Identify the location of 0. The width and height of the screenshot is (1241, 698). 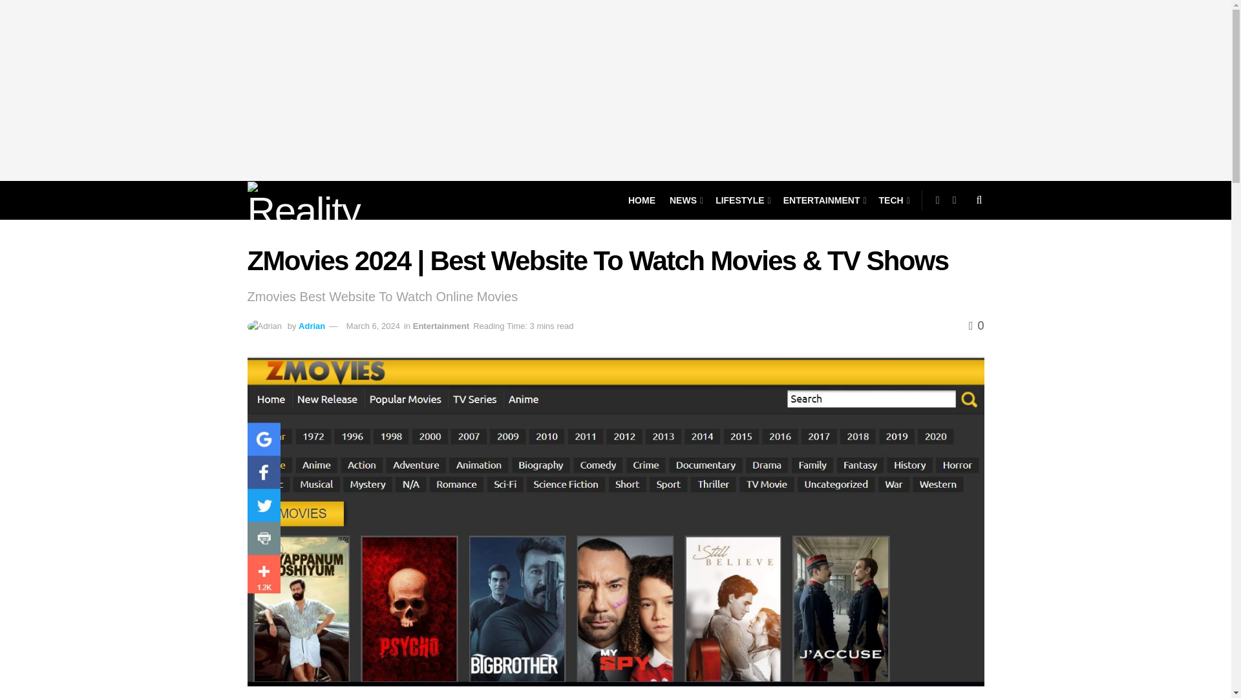
(976, 326).